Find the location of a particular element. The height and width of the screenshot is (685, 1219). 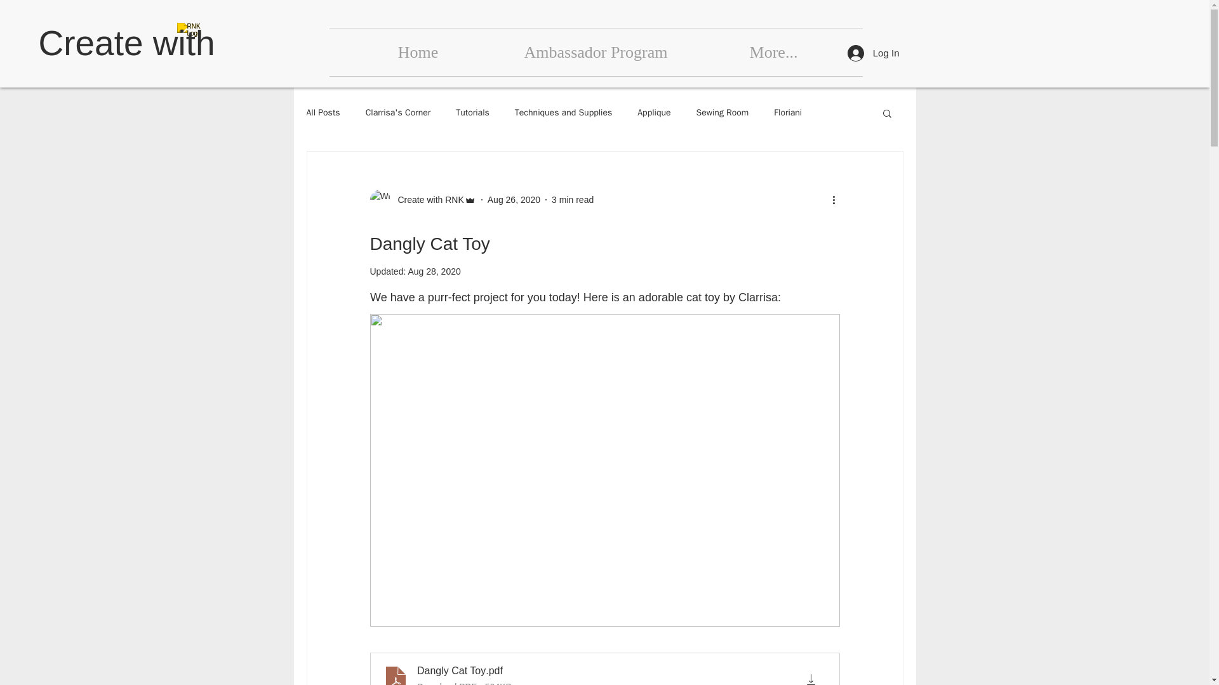

Floriani is located at coordinates (788, 112).